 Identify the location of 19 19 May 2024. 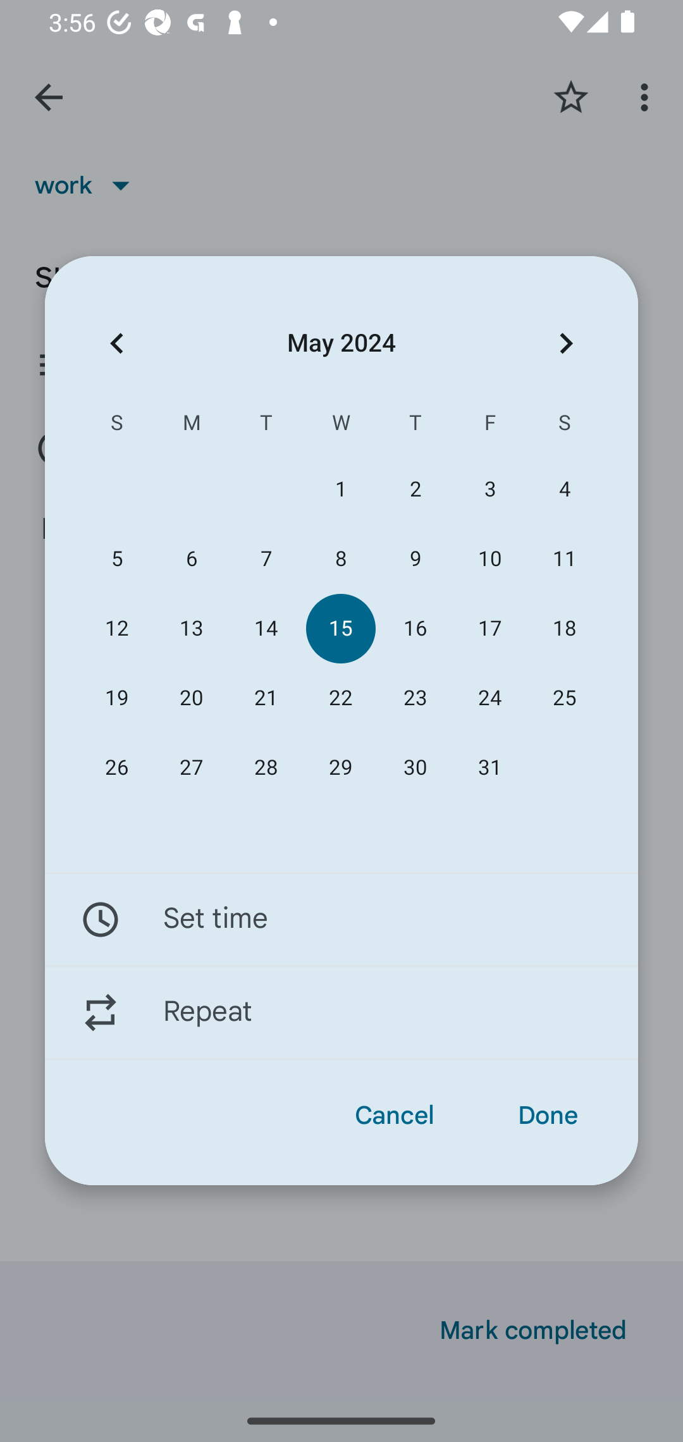
(117, 698).